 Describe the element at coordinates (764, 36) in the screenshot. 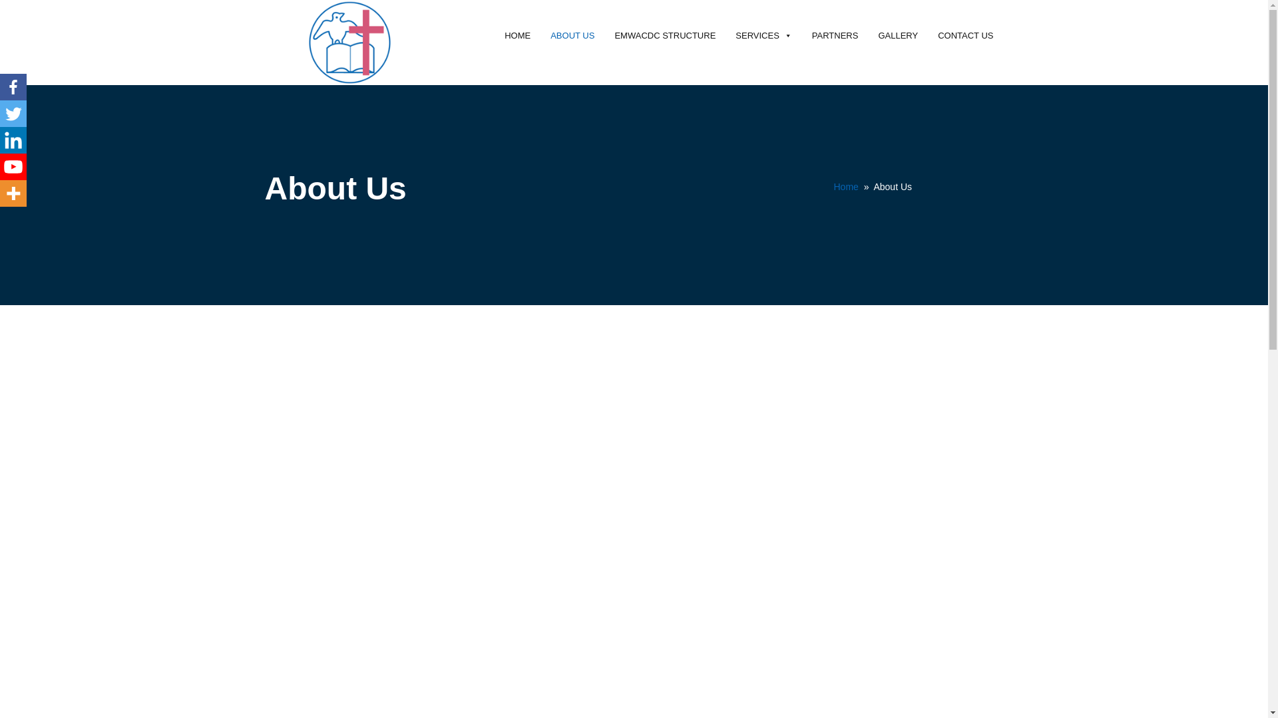

I see `SERVICES` at that location.